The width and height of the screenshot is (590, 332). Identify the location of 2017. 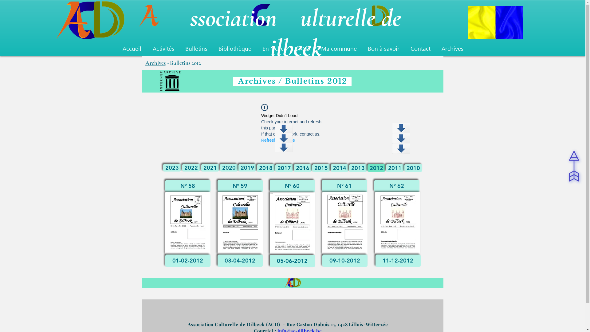
(284, 168).